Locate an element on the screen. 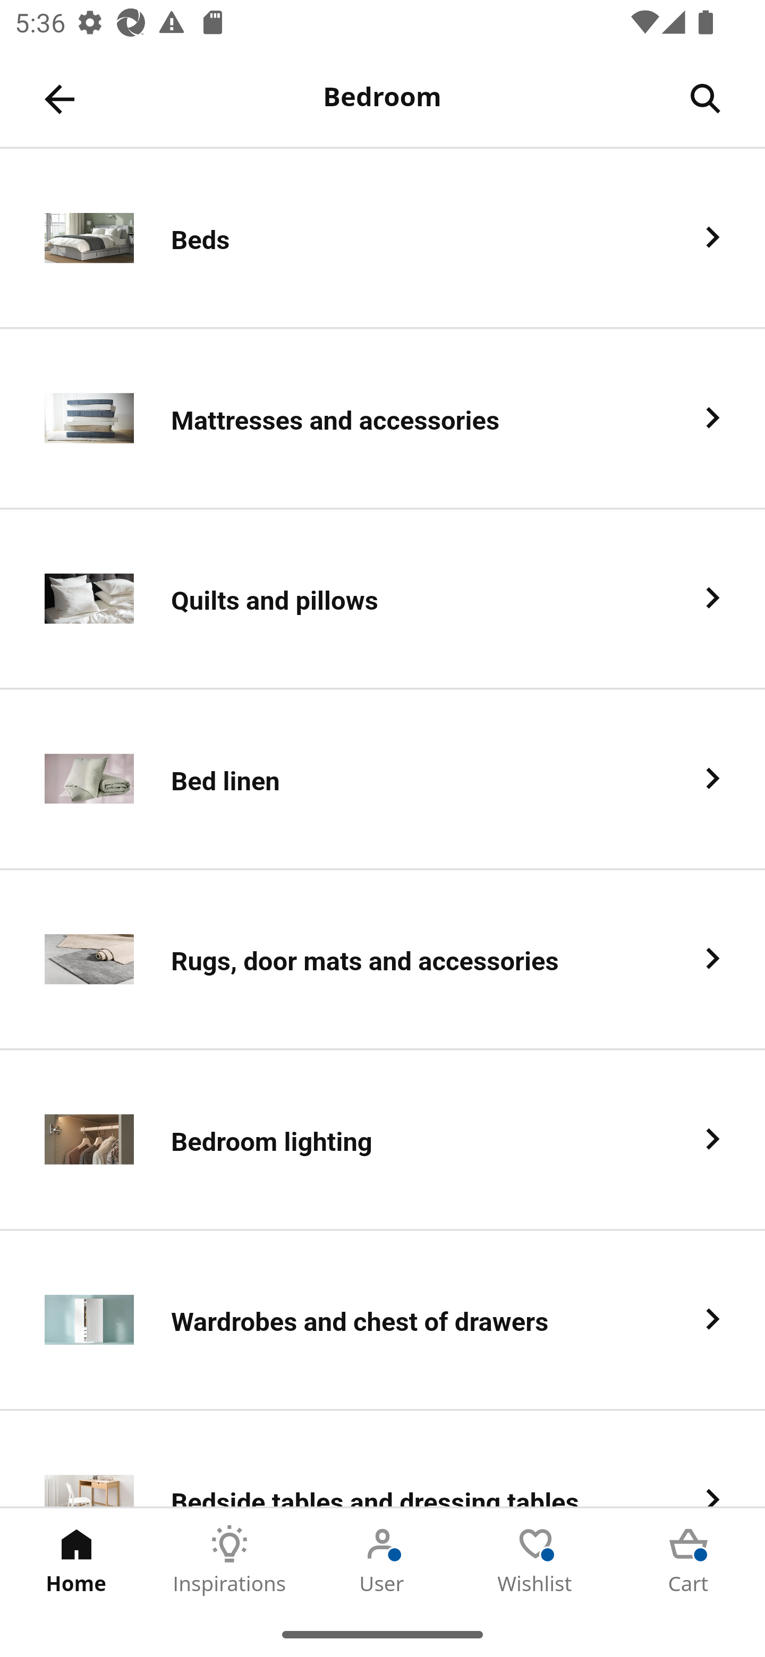  Home
Tab 1 of 5 is located at coordinates (76, 1560).